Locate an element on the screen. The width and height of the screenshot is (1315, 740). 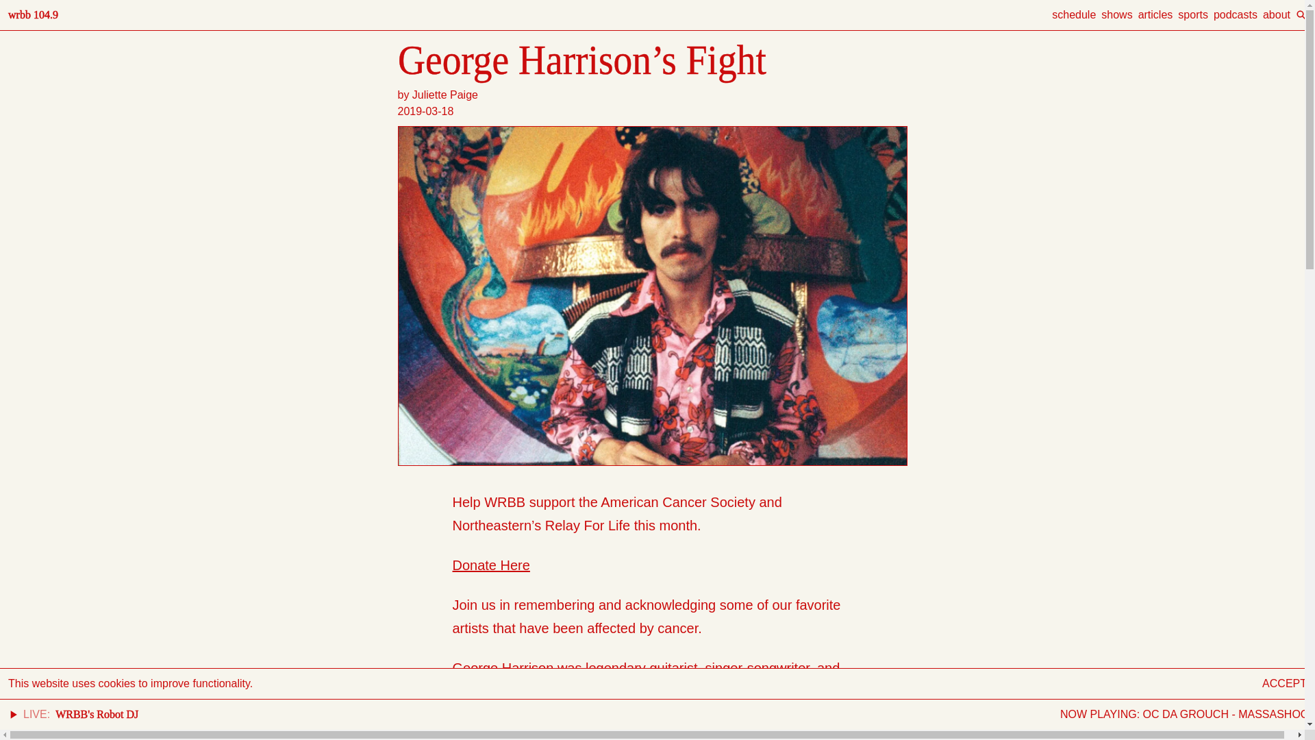
articles is located at coordinates (1155, 14).